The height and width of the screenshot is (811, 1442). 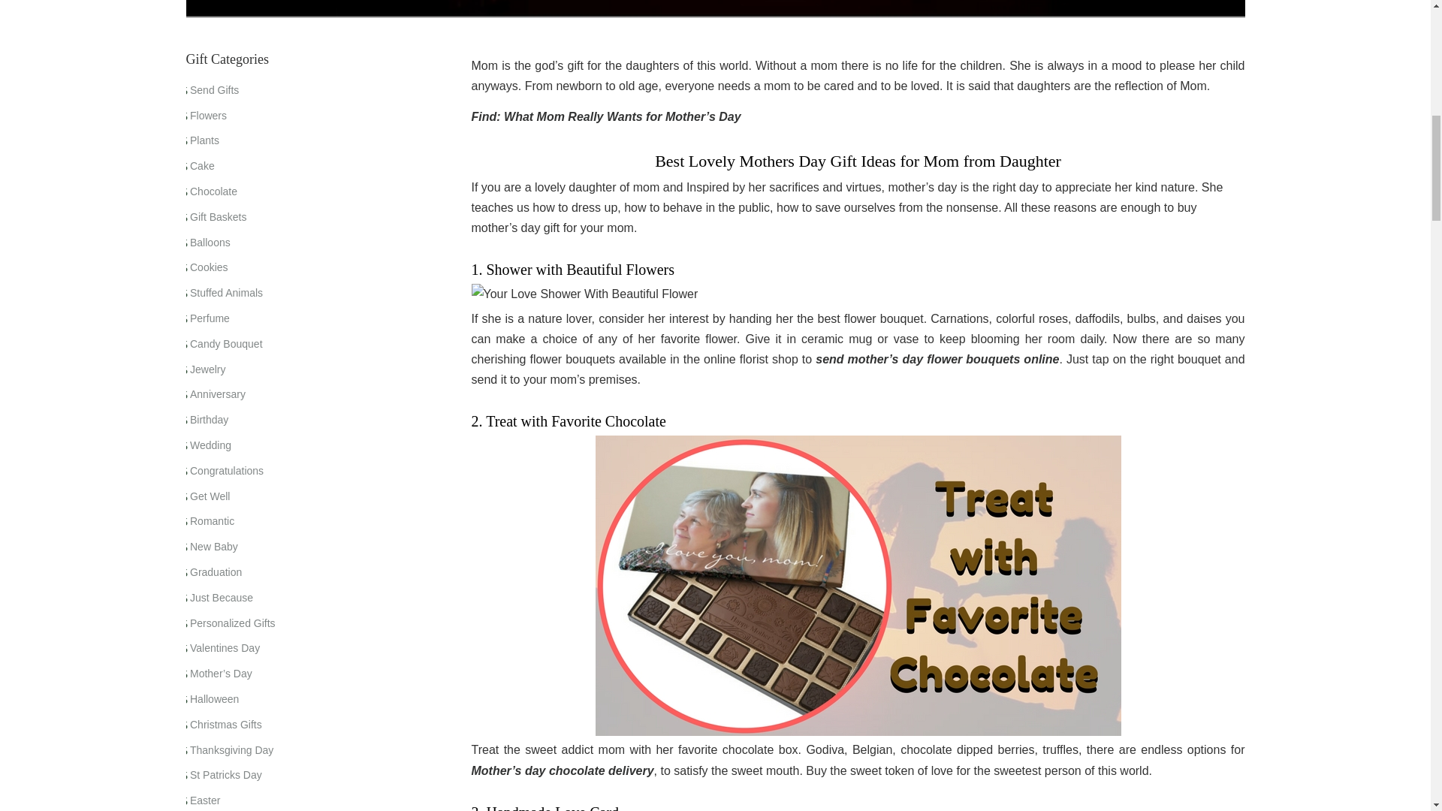 What do you see at coordinates (204, 140) in the screenshot?
I see `Plants` at bounding box center [204, 140].